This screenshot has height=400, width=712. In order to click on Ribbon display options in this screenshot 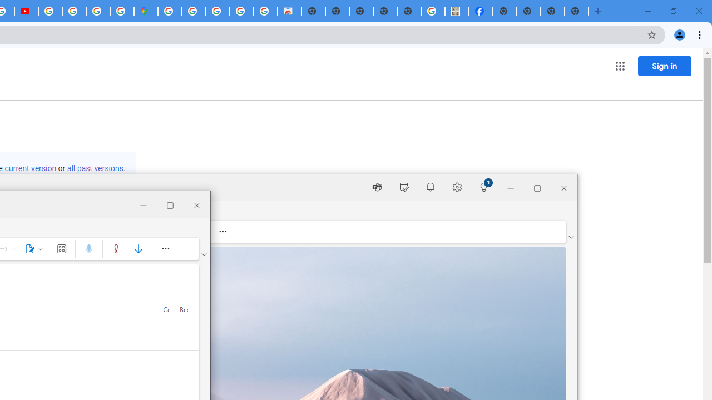, I will do `click(204, 254)`.